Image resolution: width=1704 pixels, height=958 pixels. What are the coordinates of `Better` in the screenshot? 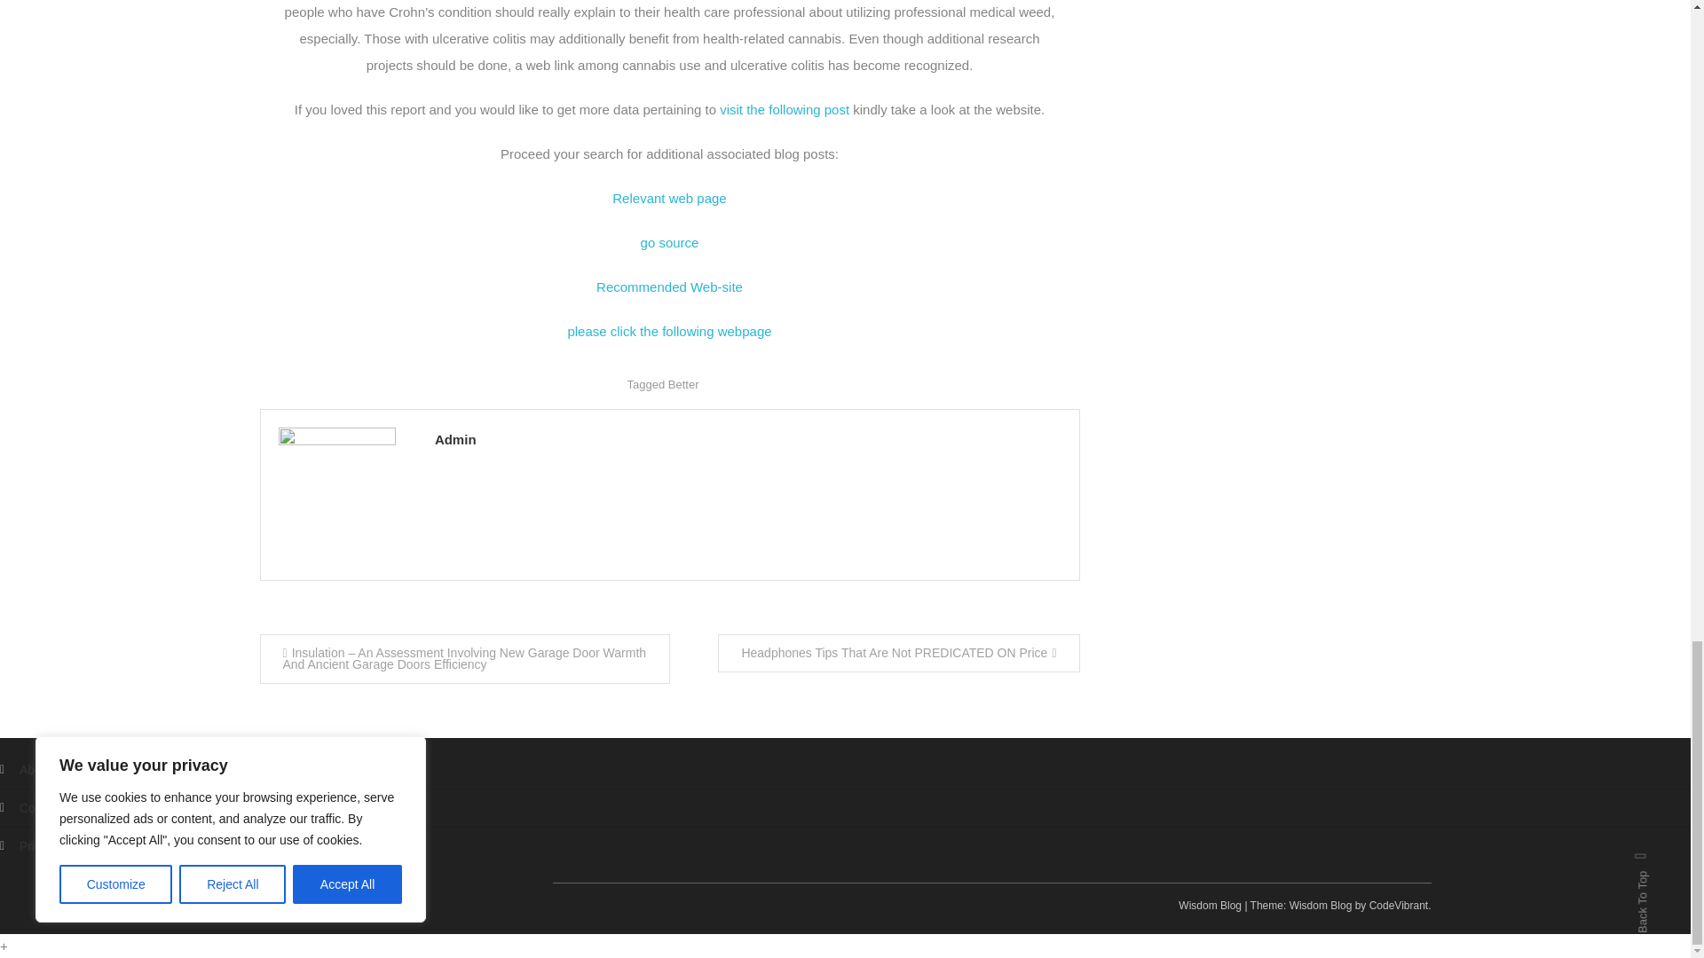 It's located at (683, 383).